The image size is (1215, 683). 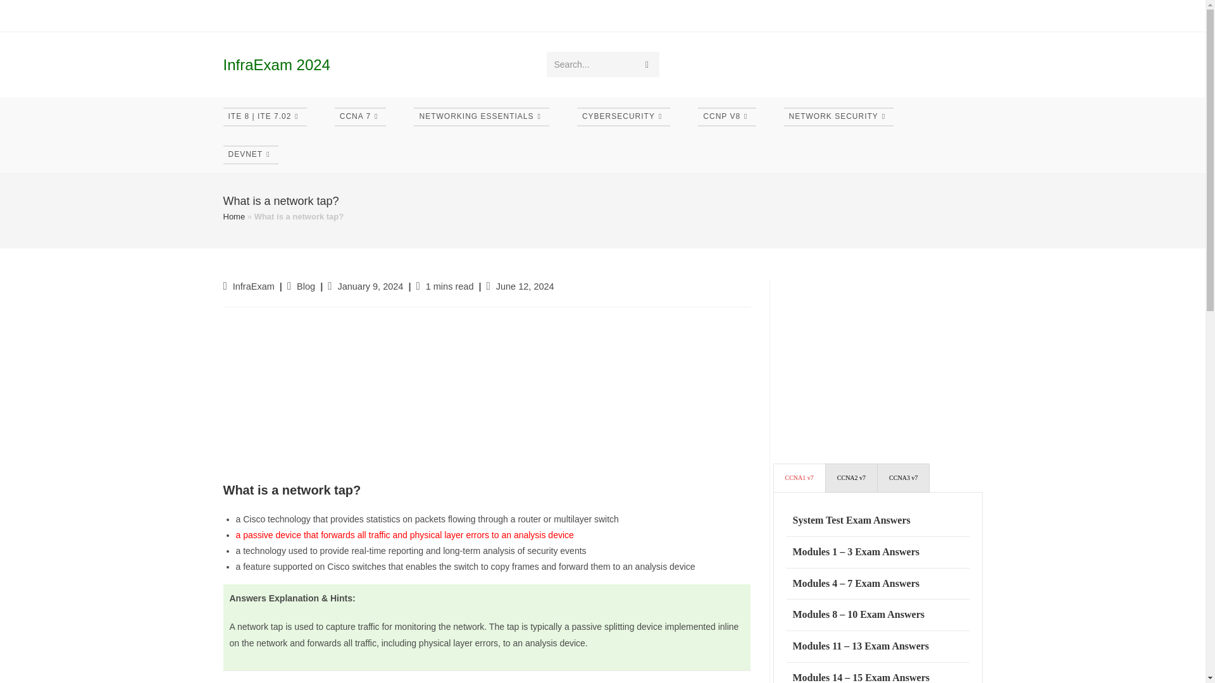 I want to click on Linux, so click(x=623, y=15).